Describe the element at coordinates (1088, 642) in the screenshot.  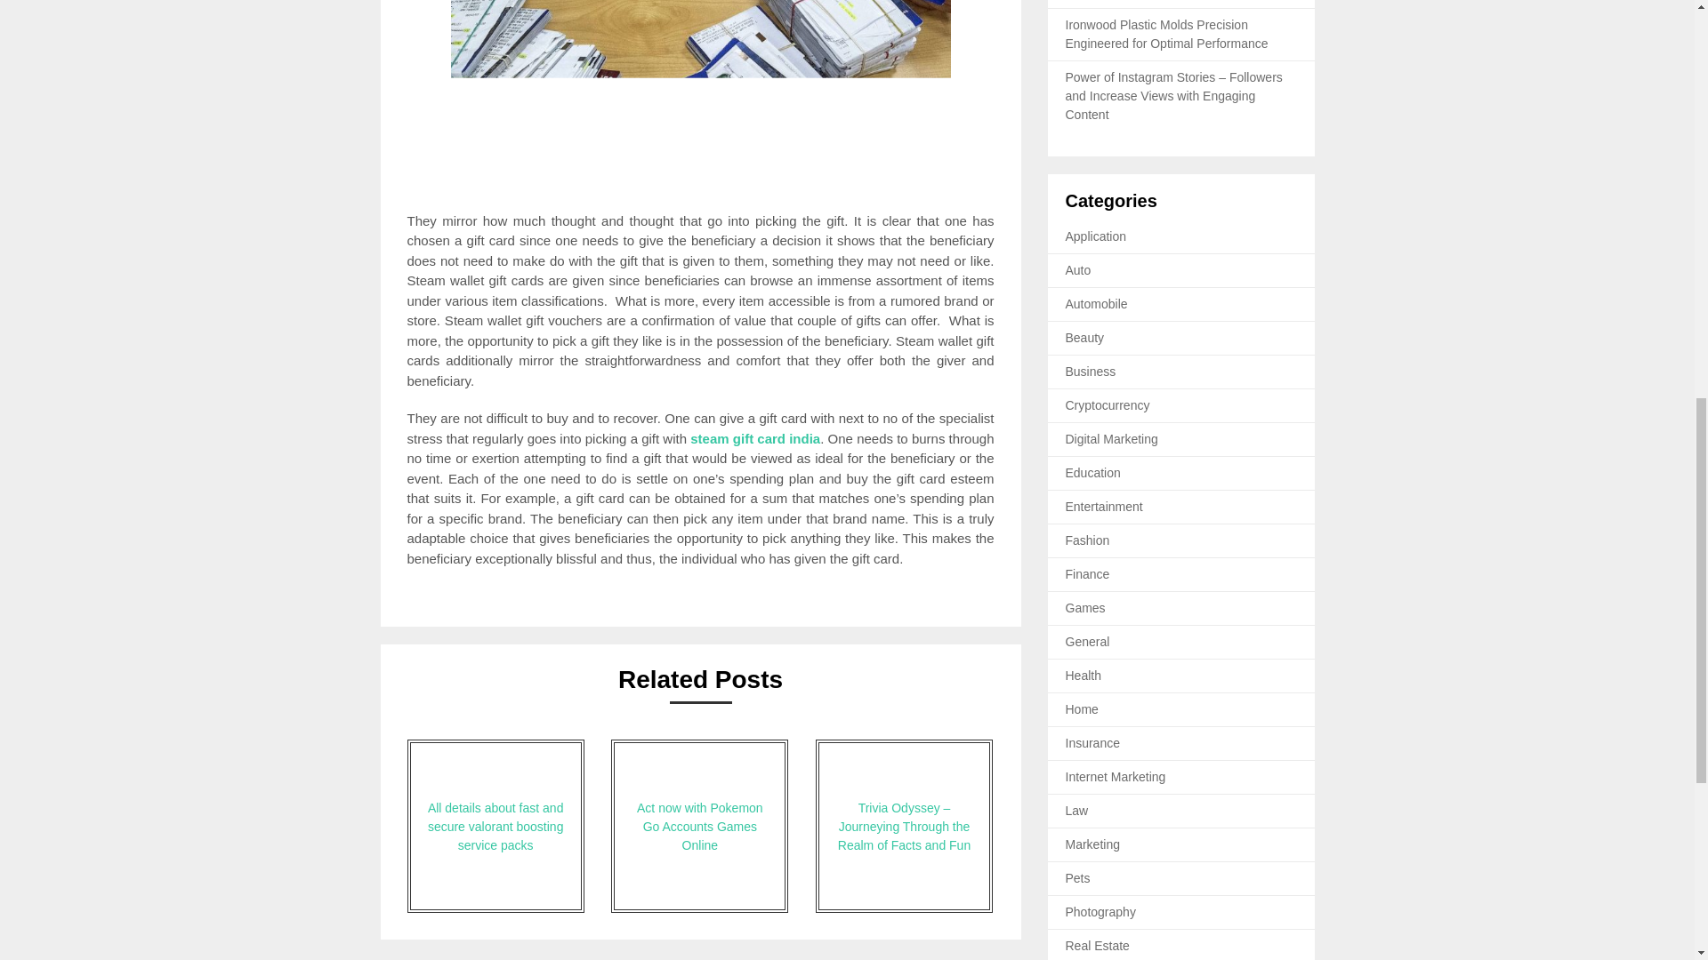
I see `General` at that location.